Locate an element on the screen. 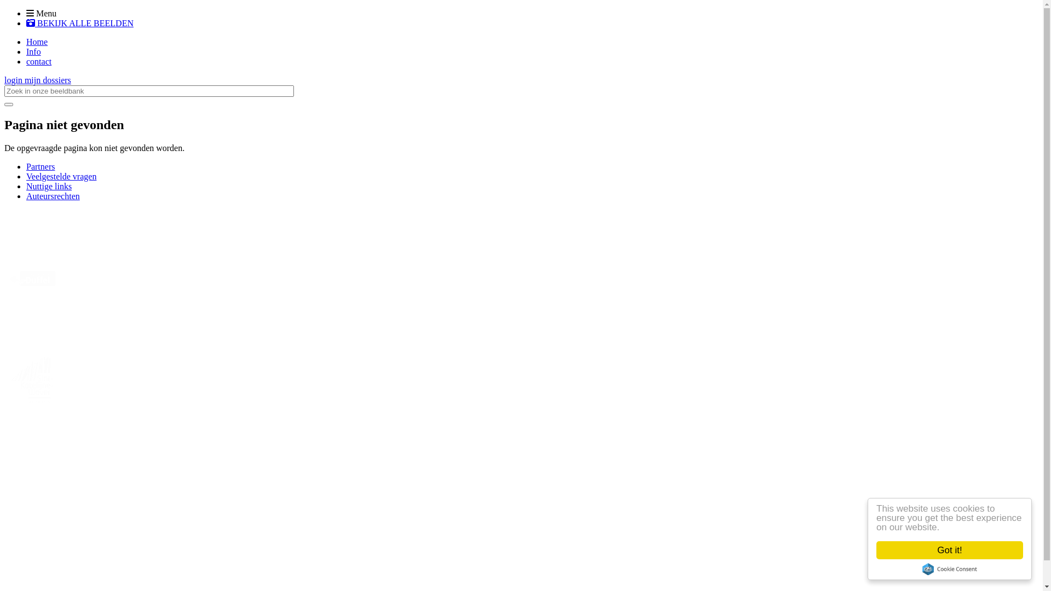 Image resolution: width=1051 pixels, height=591 pixels. Got it! is located at coordinates (950, 551).